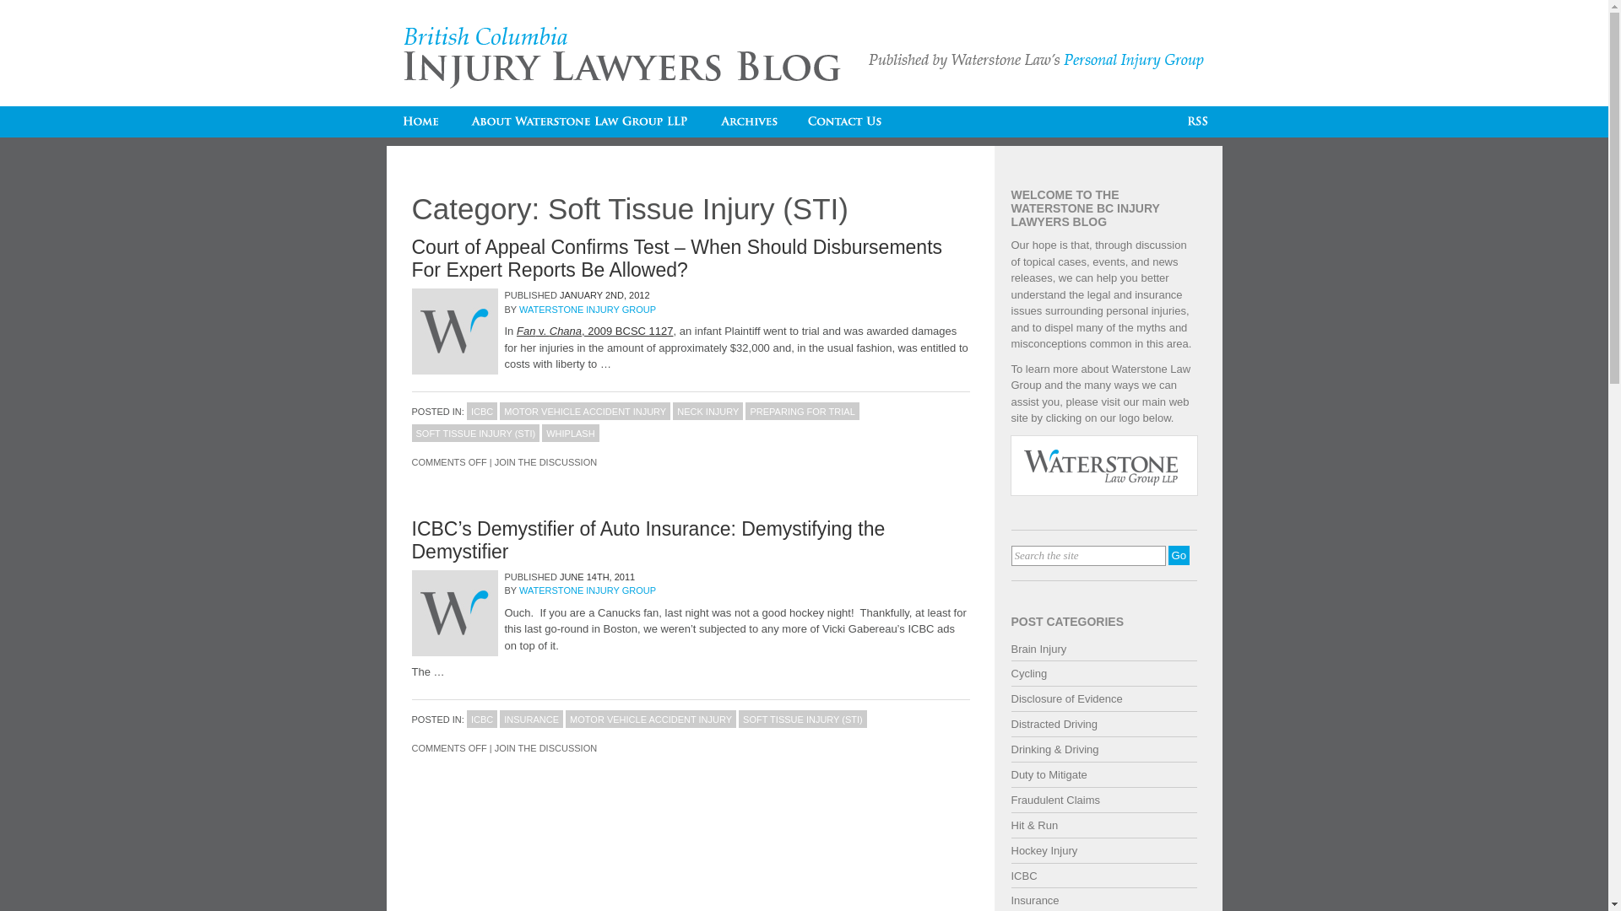  Describe the element at coordinates (651, 719) in the screenshot. I see `MOTOR VEHICLE ACCIDENT INJURY` at that location.